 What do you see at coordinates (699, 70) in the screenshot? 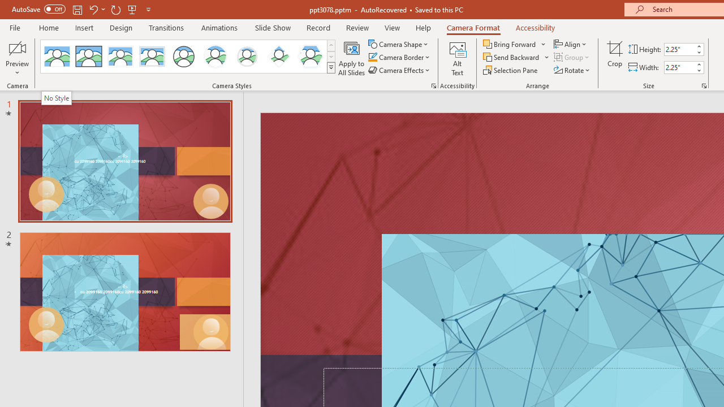
I see `Less` at bounding box center [699, 70].